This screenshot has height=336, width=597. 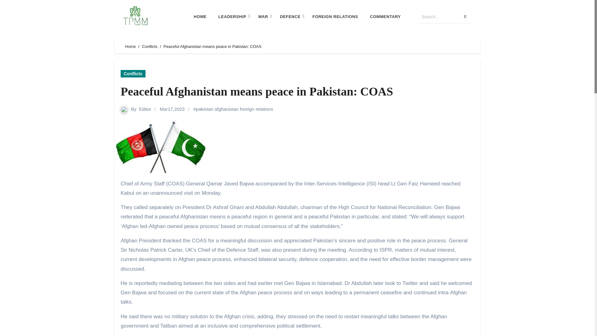 What do you see at coordinates (385, 17) in the screenshot?
I see `COMMENTARY` at bounding box center [385, 17].